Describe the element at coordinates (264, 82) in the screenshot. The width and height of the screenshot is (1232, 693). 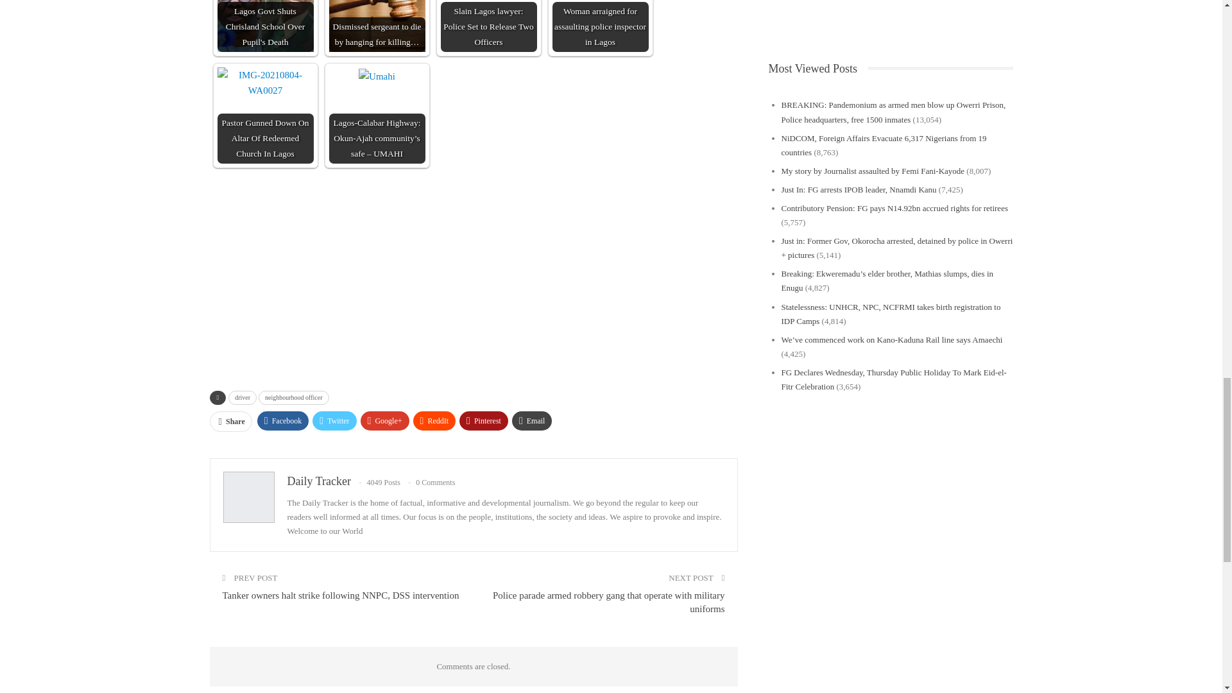
I see `Pastor Gunned Down On Altar Of Redeemed Church In Lagos` at that location.